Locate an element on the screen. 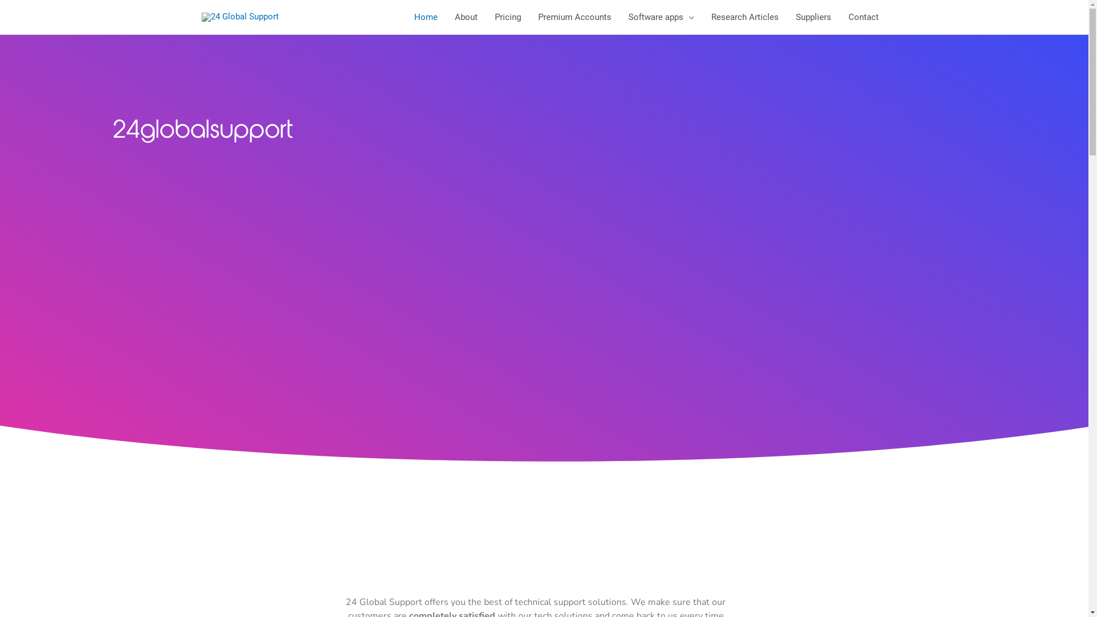 The image size is (1097, 617). Premium Accounts is located at coordinates (574, 17).